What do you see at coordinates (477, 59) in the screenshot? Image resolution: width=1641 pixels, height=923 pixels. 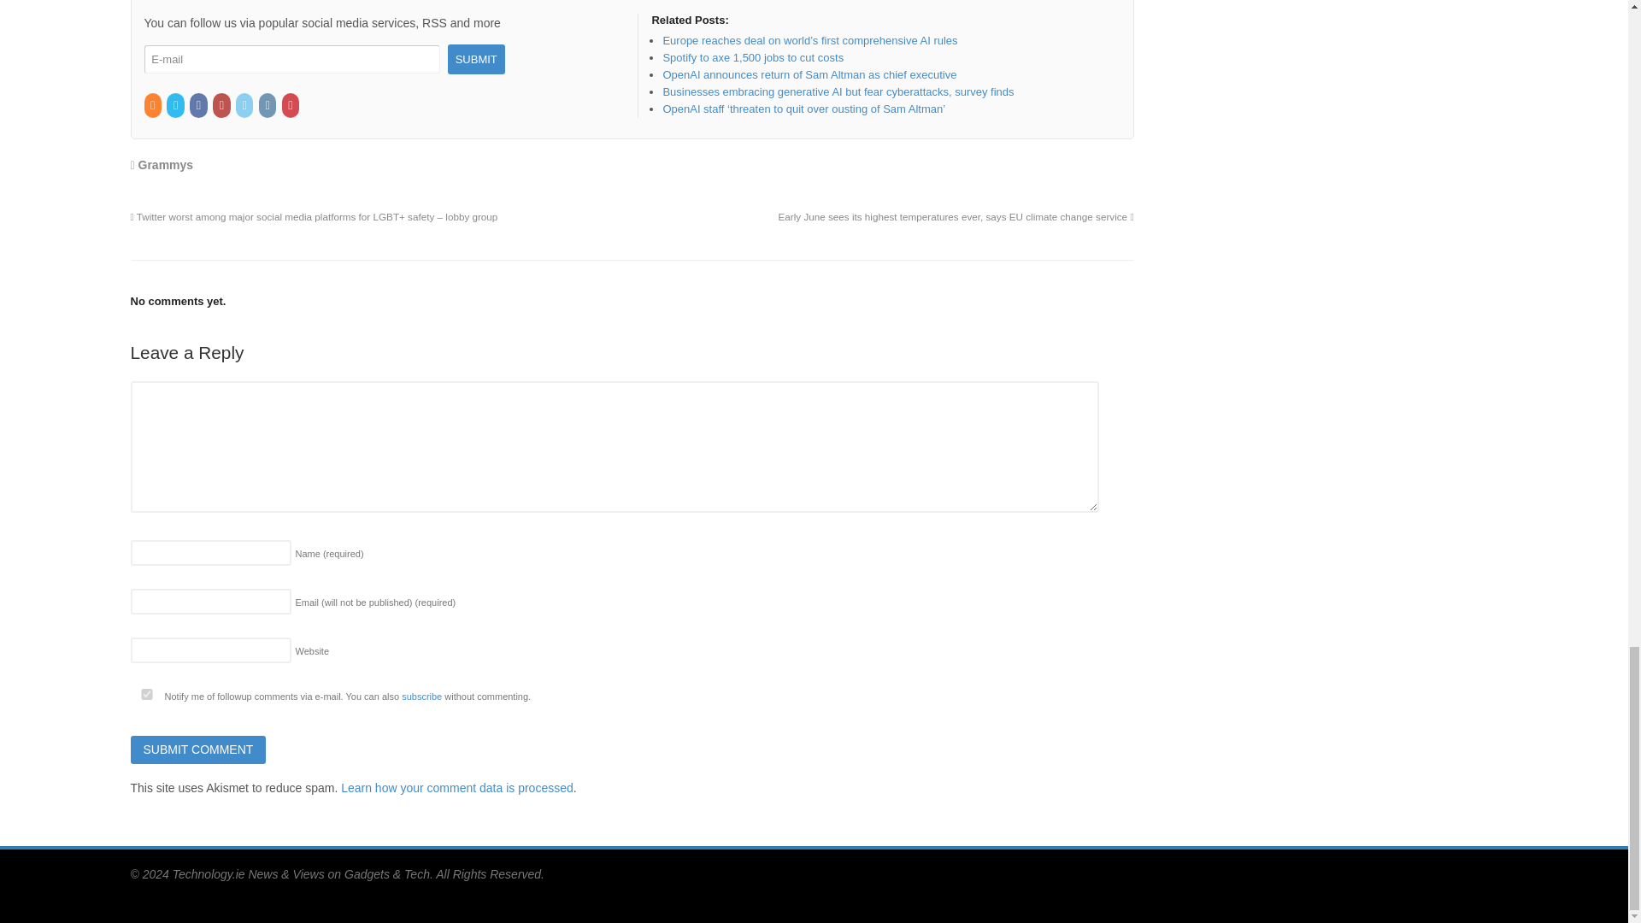 I see `Submit` at bounding box center [477, 59].